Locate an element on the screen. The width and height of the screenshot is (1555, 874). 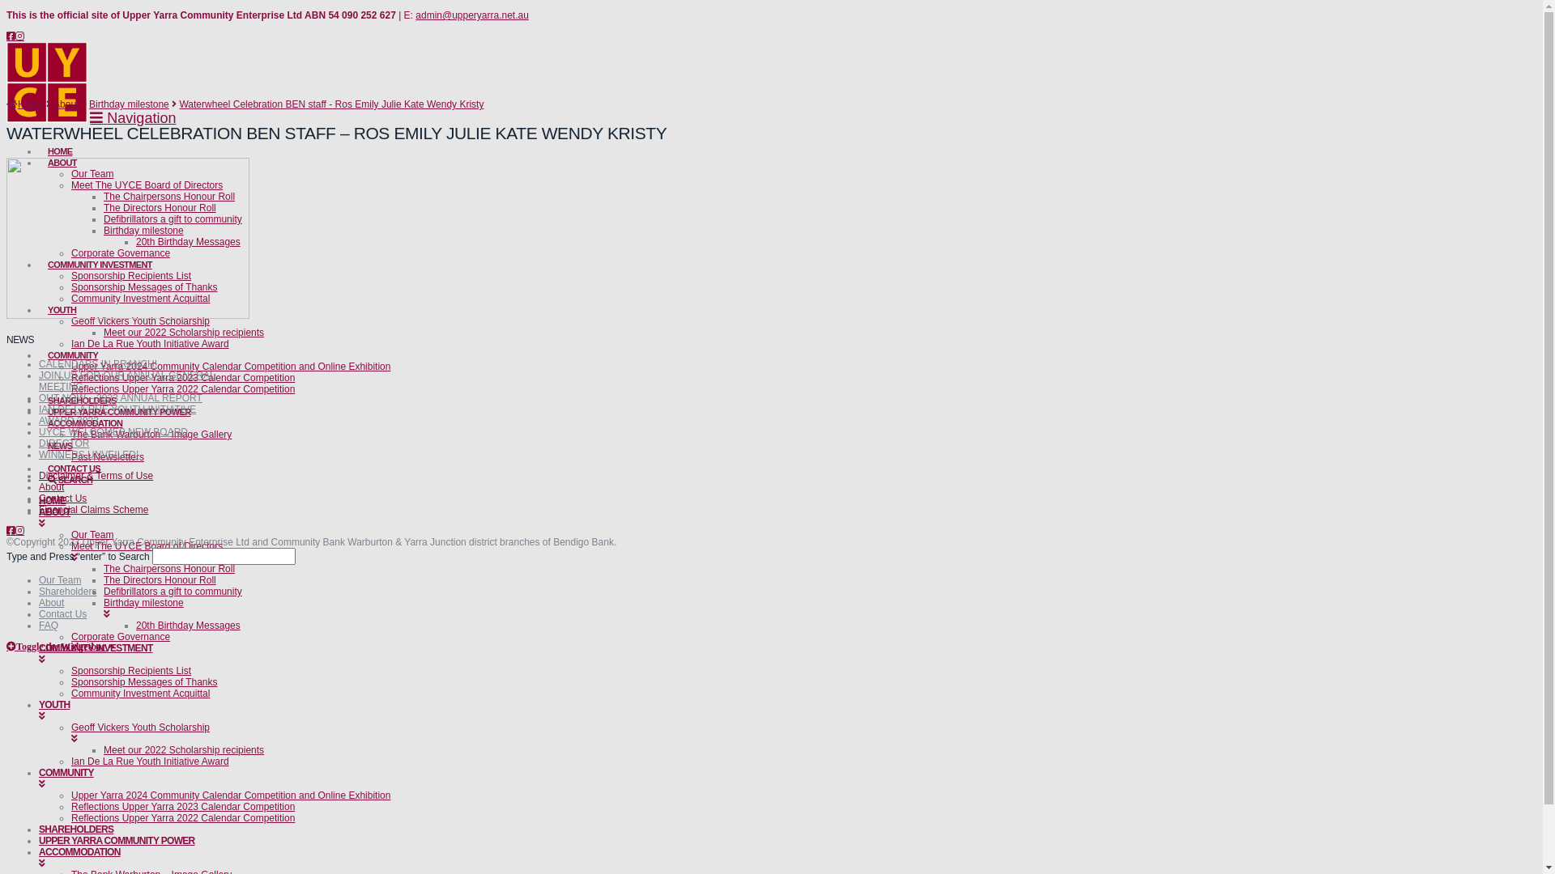
CONTACT US is located at coordinates (75, 465).